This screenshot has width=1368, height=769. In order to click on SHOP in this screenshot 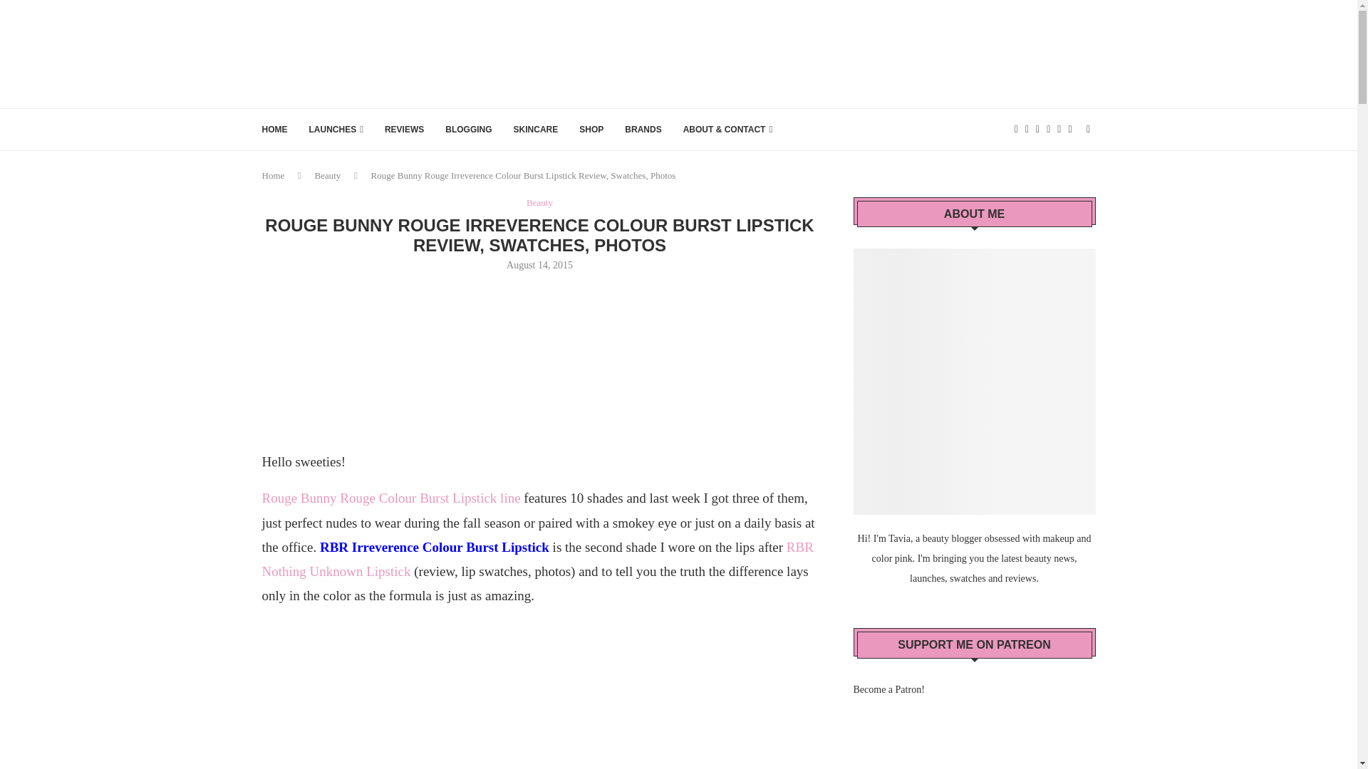, I will do `click(591, 130)`.